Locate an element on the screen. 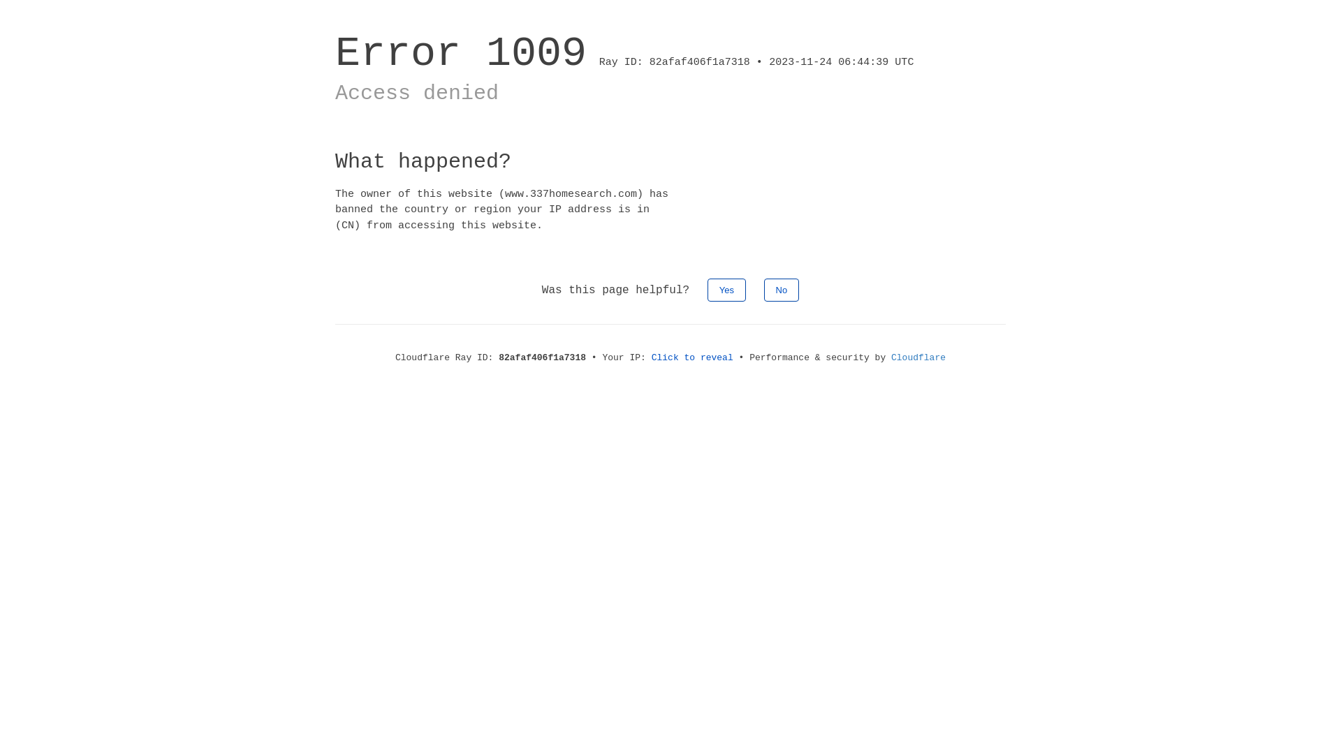 The width and height of the screenshot is (1341, 754). Yes is located at coordinates (726, 290).